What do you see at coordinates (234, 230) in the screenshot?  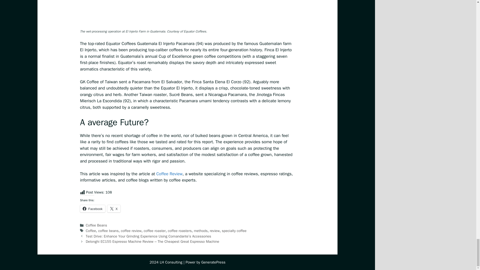 I see `specialty coffee` at bounding box center [234, 230].